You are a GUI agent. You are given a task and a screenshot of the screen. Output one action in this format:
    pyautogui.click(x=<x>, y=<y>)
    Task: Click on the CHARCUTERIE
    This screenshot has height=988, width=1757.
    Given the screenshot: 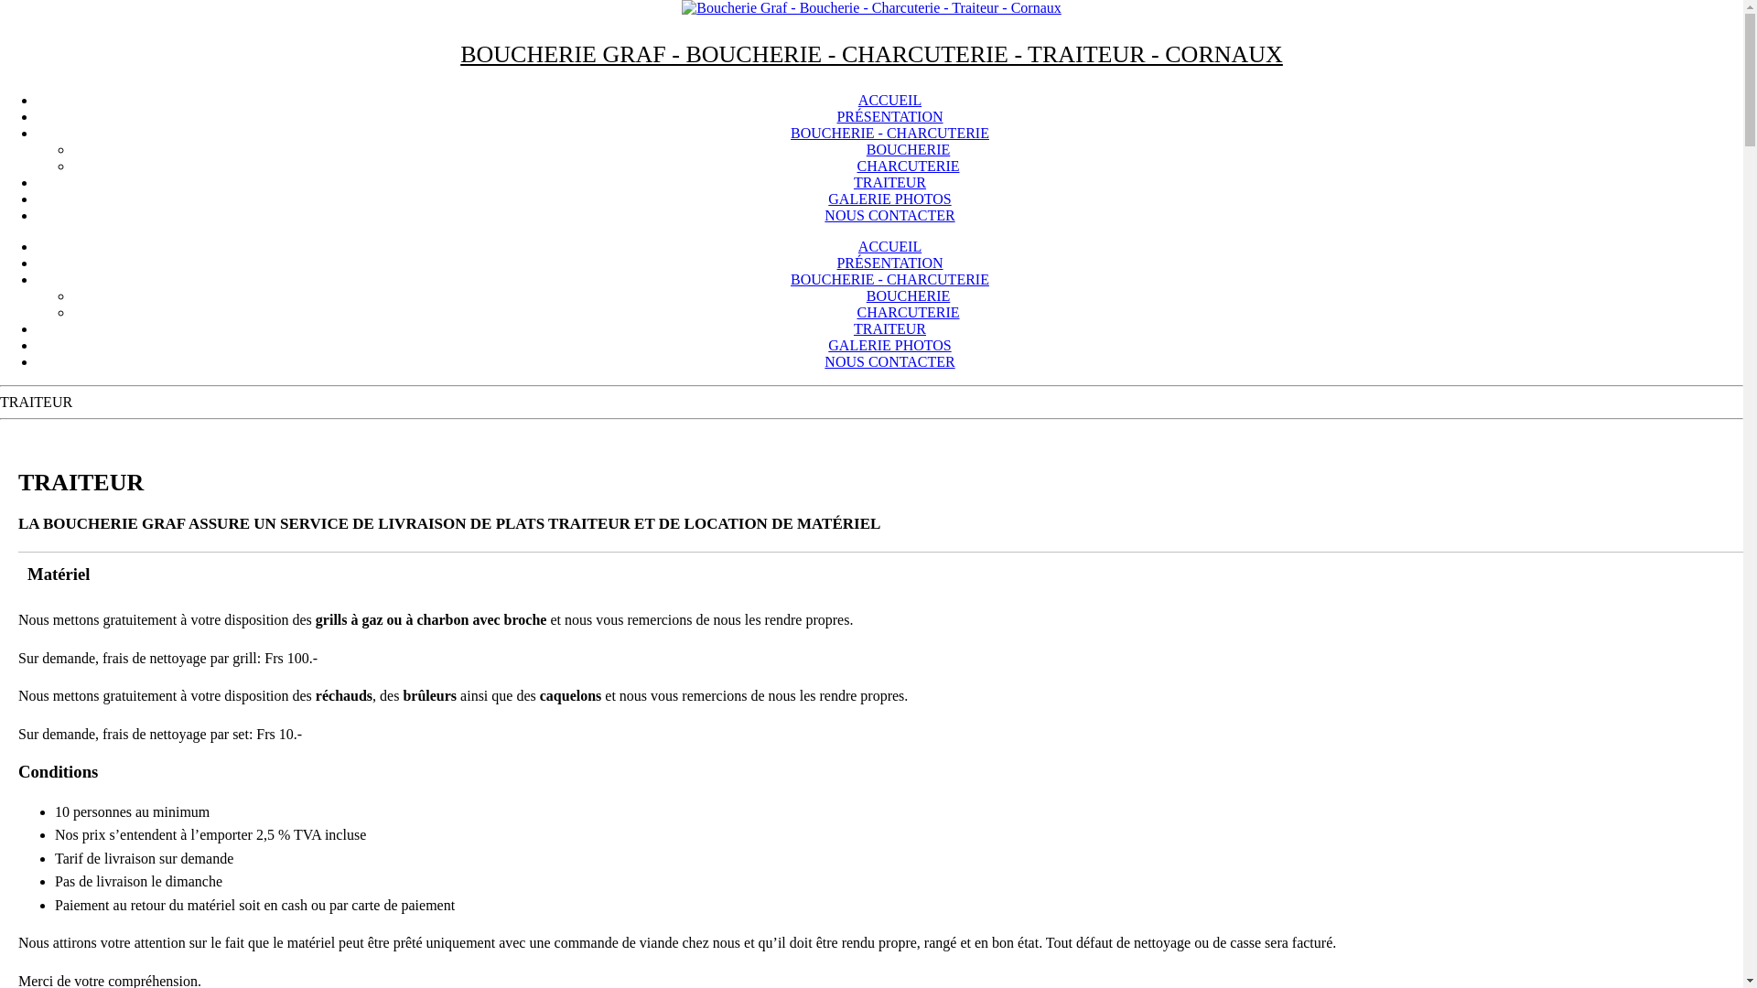 What is the action you would take?
    pyautogui.click(x=908, y=313)
    